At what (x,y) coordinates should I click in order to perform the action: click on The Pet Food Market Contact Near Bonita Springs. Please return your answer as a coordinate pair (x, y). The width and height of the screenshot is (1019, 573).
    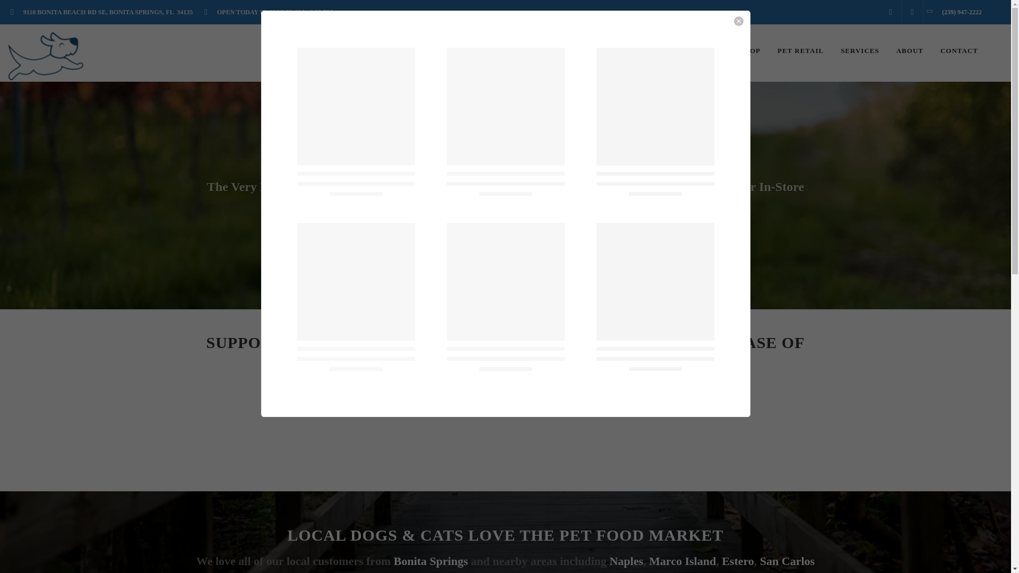
    Looking at the image, I should click on (959, 51).